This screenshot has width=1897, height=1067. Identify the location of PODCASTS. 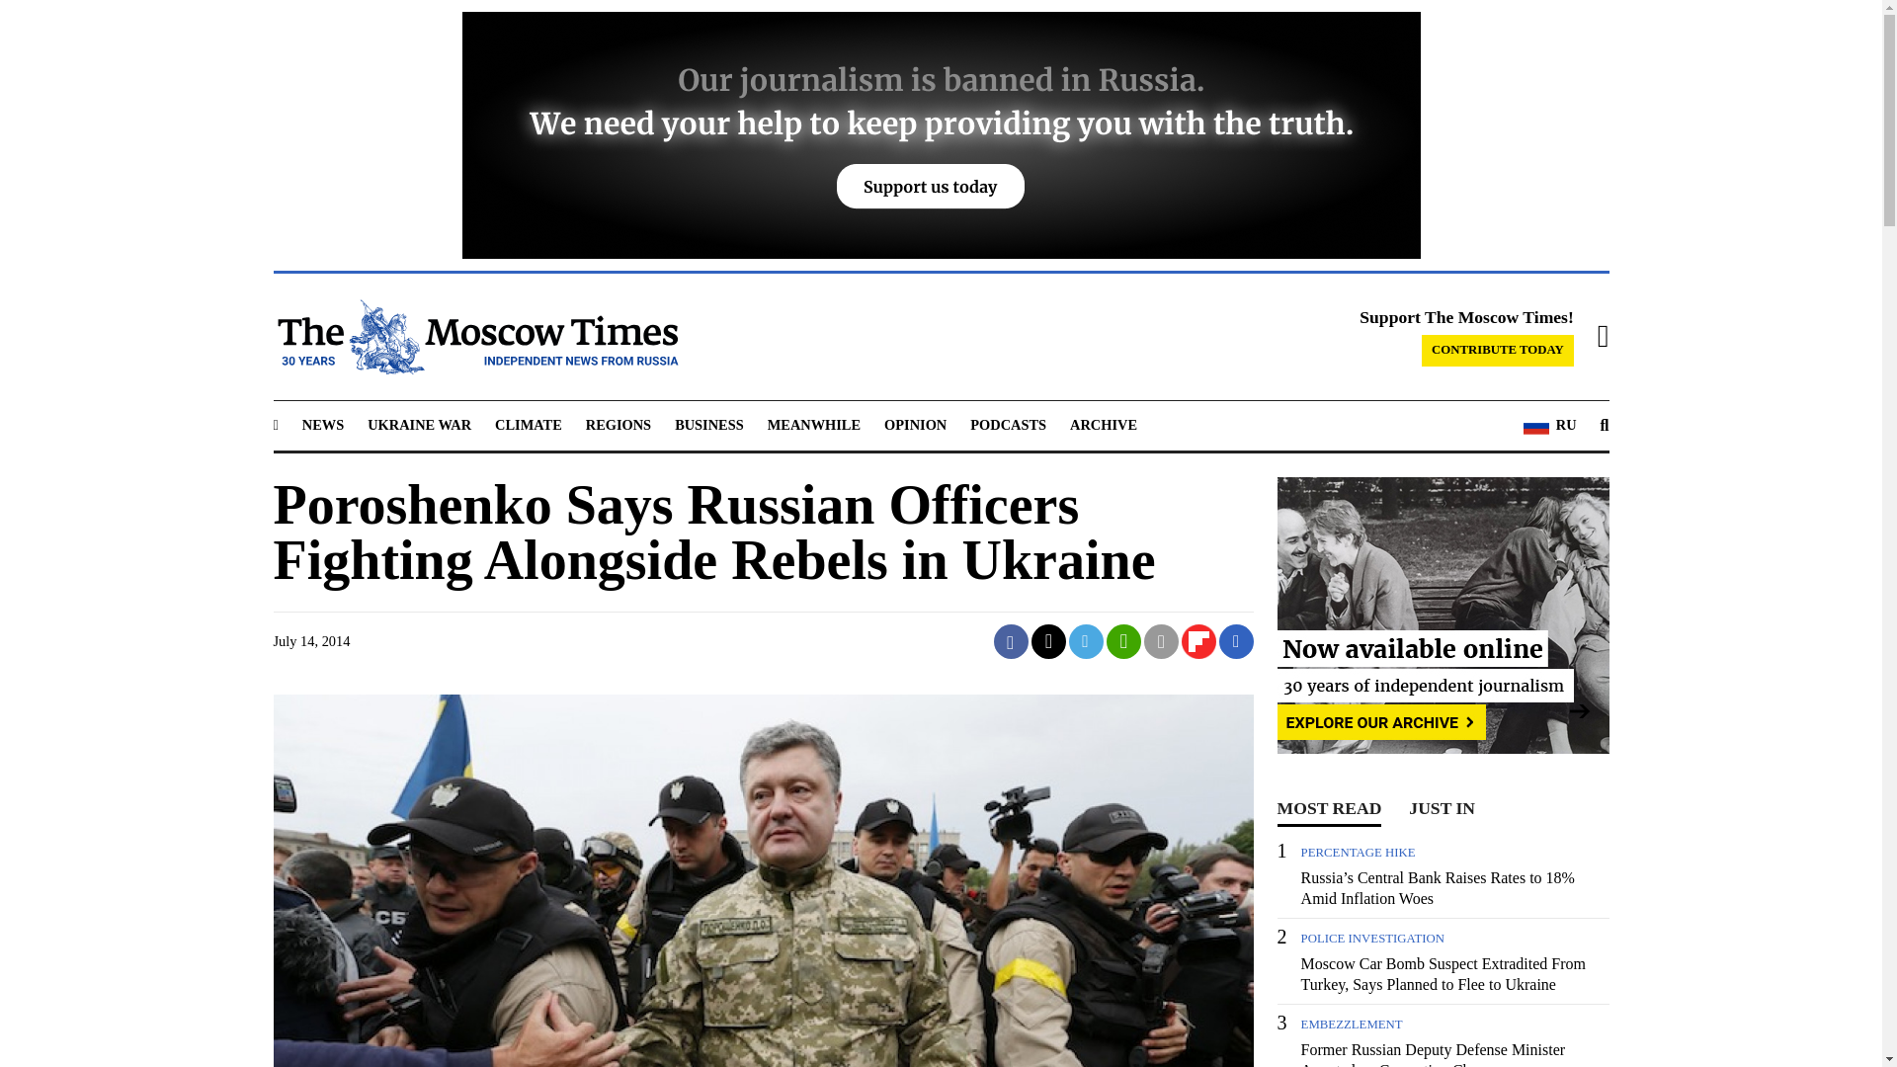
(1008, 425).